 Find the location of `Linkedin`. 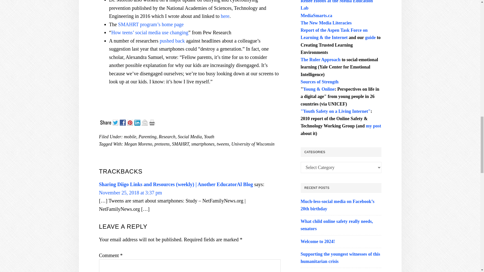

Linkedin is located at coordinates (138, 122).